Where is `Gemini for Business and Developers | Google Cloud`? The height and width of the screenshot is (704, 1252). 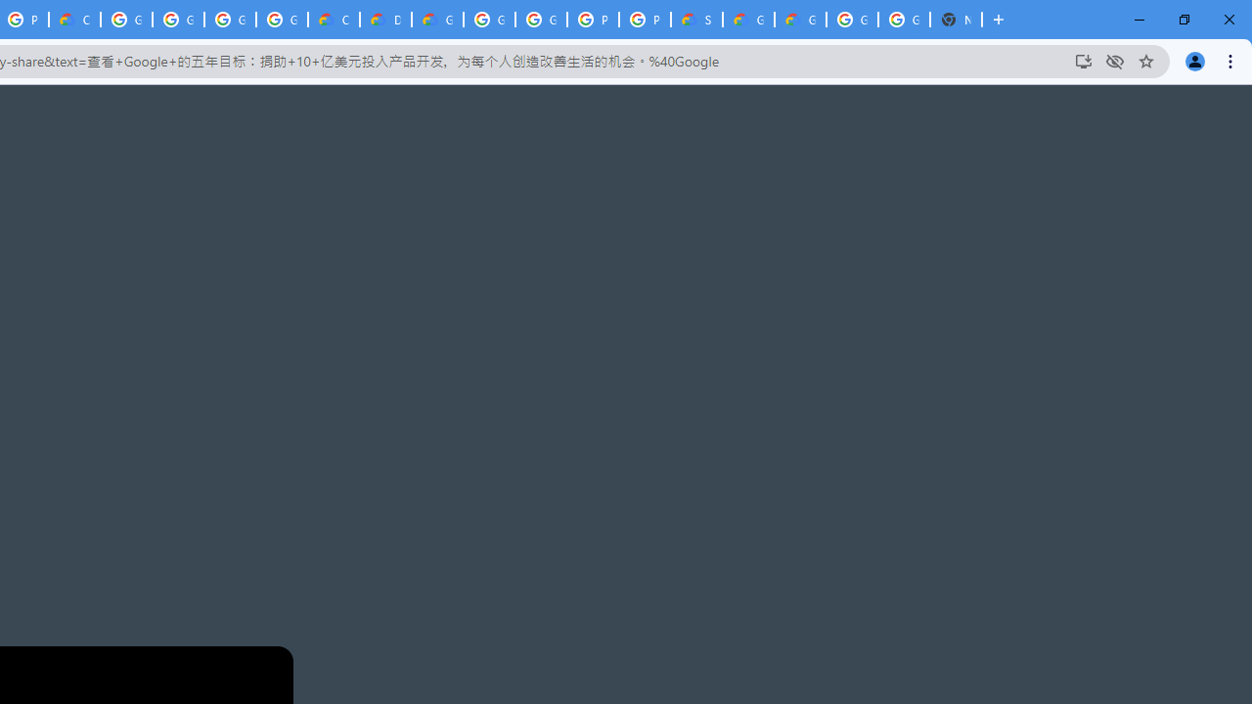 Gemini for Business and Developers | Google Cloud is located at coordinates (437, 20).